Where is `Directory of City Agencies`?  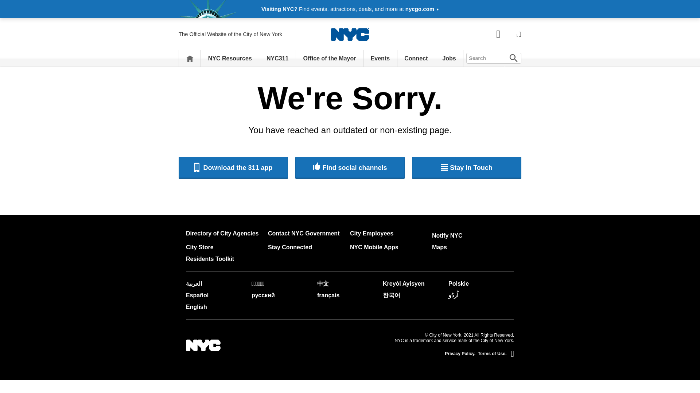
Directory of City Agencies is located at coordinates (222, 233).